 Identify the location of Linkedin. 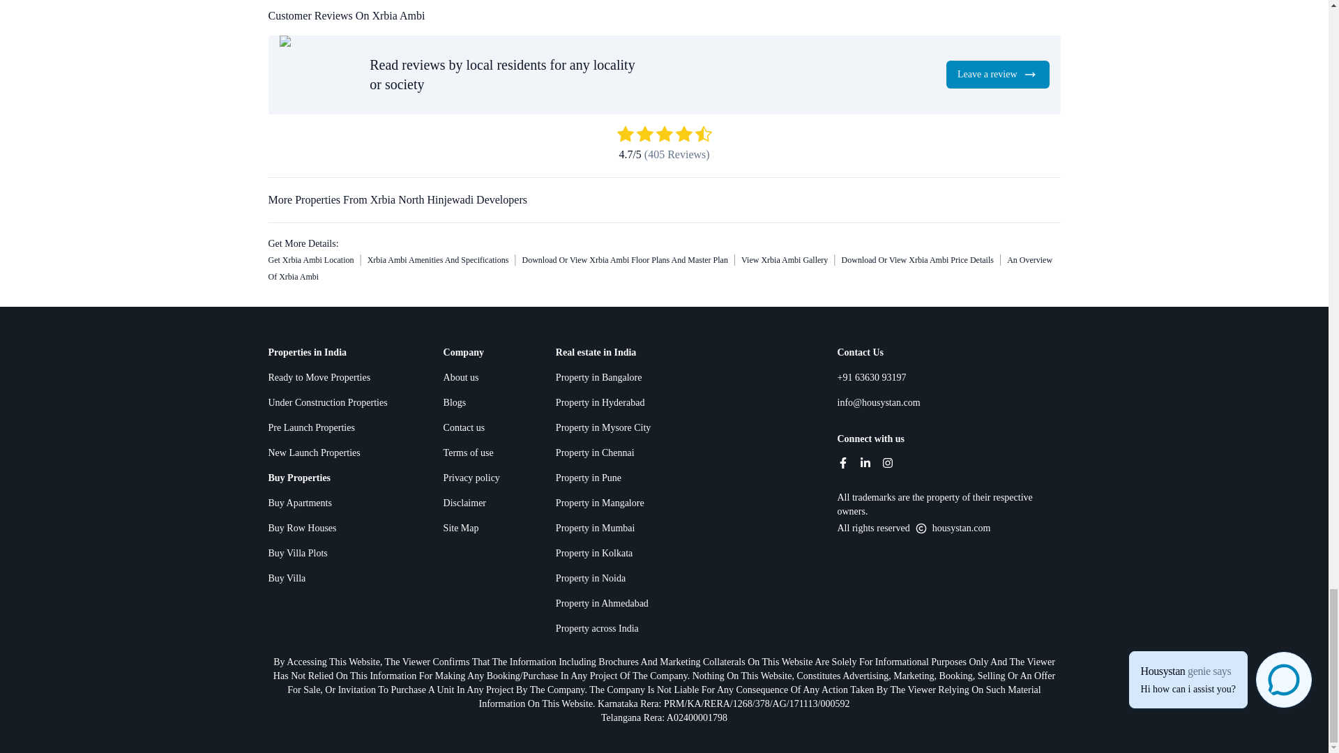
(865, 462).